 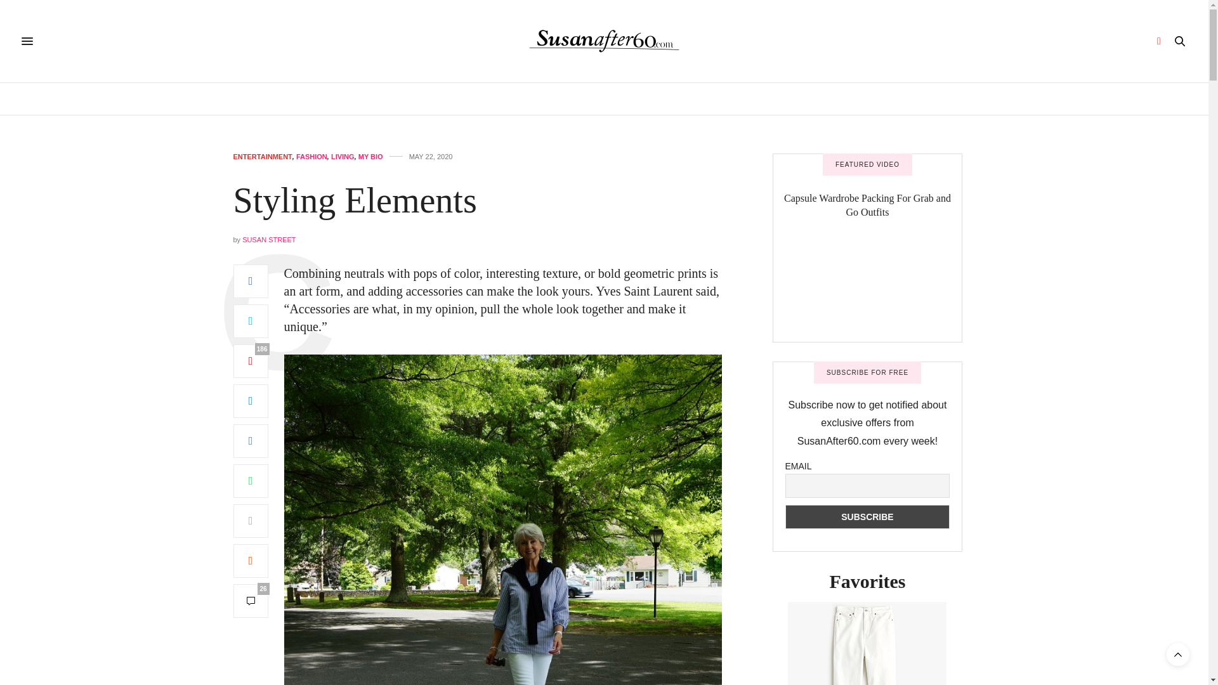 I want to click on SUSAN STREET, so click(x=269, y=240).